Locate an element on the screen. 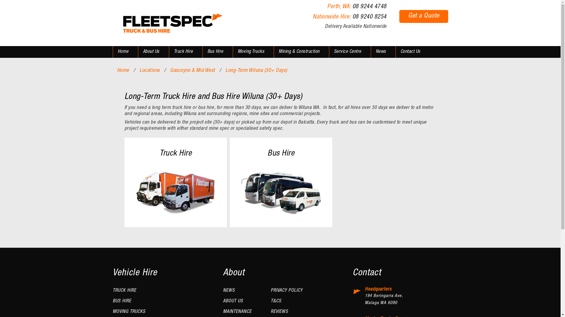  TRUCK HIRE is located at coordinates (124, 291).